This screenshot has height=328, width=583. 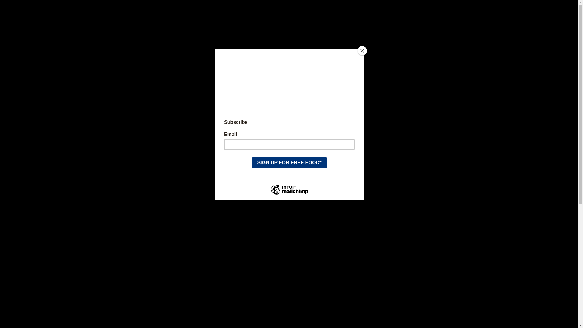 What do you see at coordinates (224, 82) in the screenshot?
I see `Phone Order` at bounding box center [224, 82].